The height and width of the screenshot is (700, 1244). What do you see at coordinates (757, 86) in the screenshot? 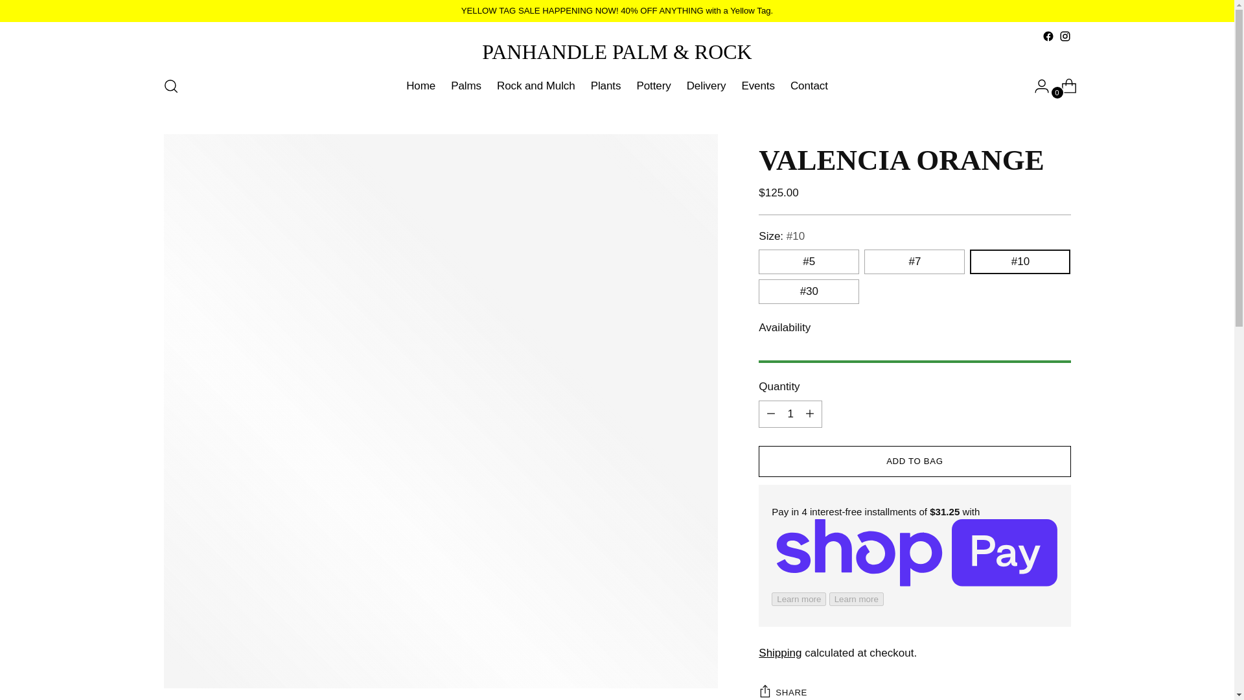
I see `Events` at bounding box center [757, 86].